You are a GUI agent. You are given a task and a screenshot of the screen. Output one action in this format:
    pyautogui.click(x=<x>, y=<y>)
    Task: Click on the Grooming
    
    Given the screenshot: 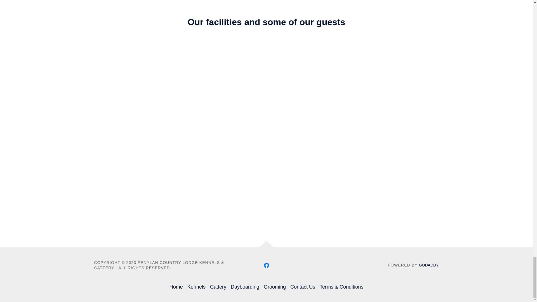 What is the action you would take?
    pyautogui.click(x=275, y=287)
    